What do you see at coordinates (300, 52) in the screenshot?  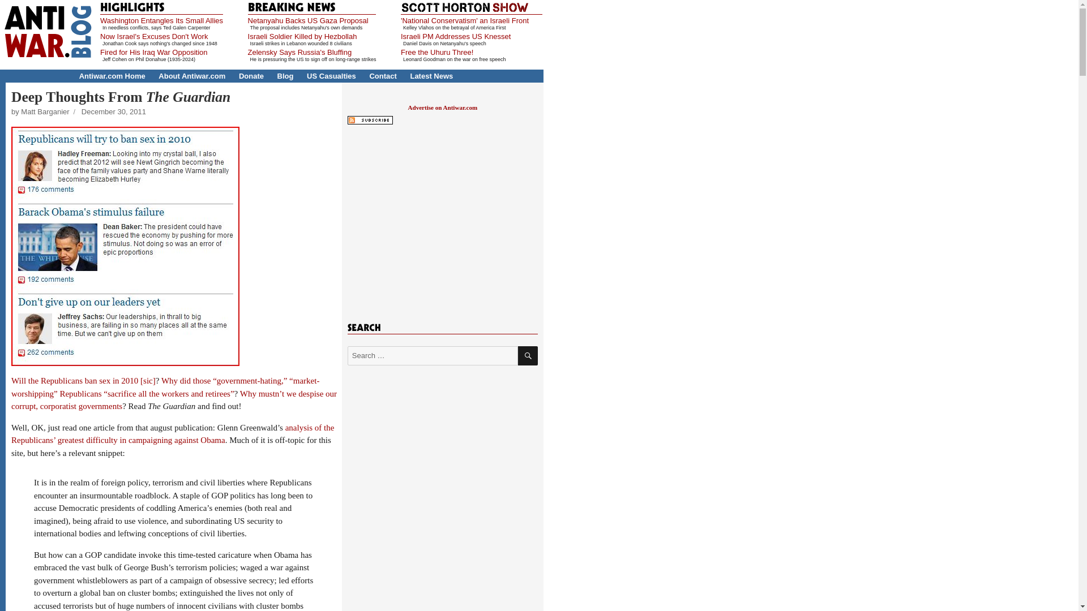 I see `Zelensky Says Russia's Bluffing` at bounding box center [300, 52].